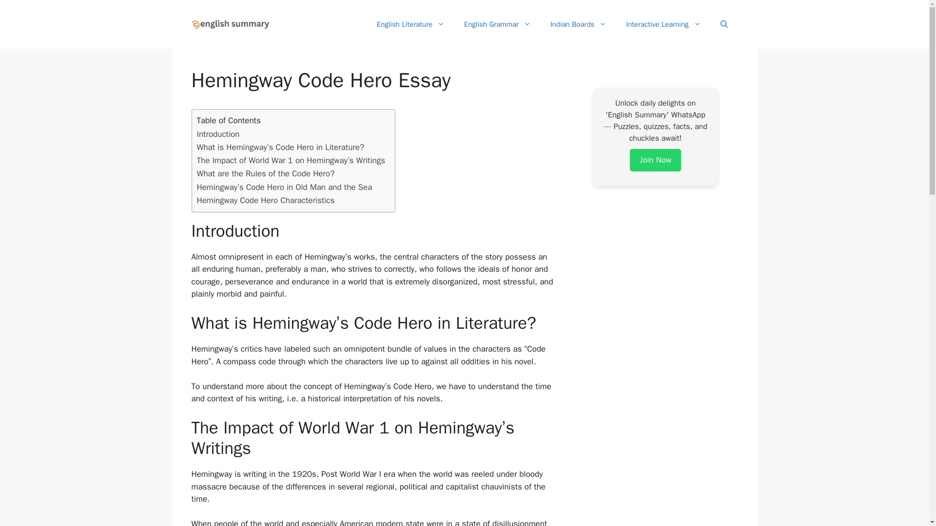 This screenshot has height=526, width=936. I want to click on English Literature, so click(410, 24).